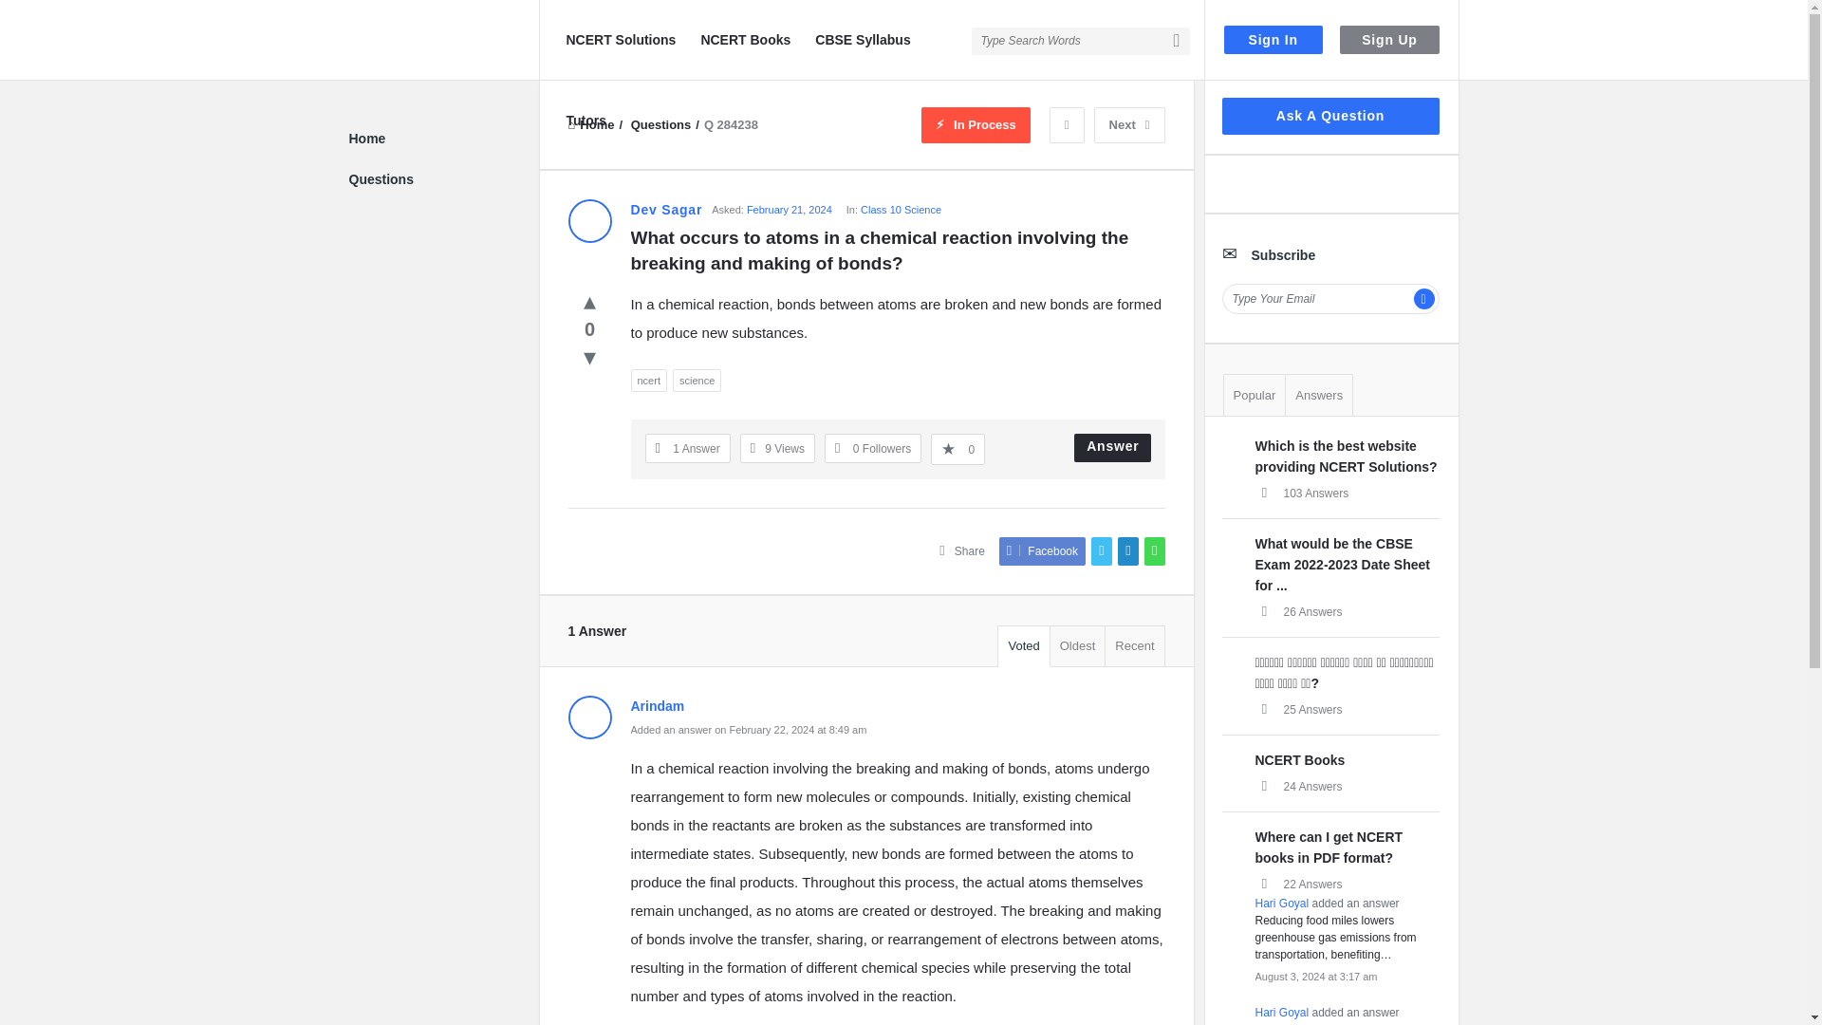  What do you see at coordinates (660, 125) in the screenshot?
I see `Questions` at bounding box center [660, 125].